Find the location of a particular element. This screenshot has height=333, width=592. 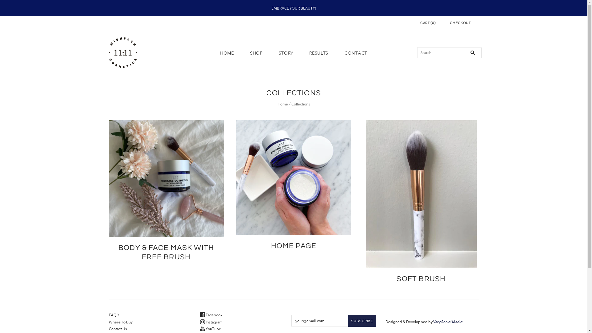

STORY is located at coordinates (286, 53).